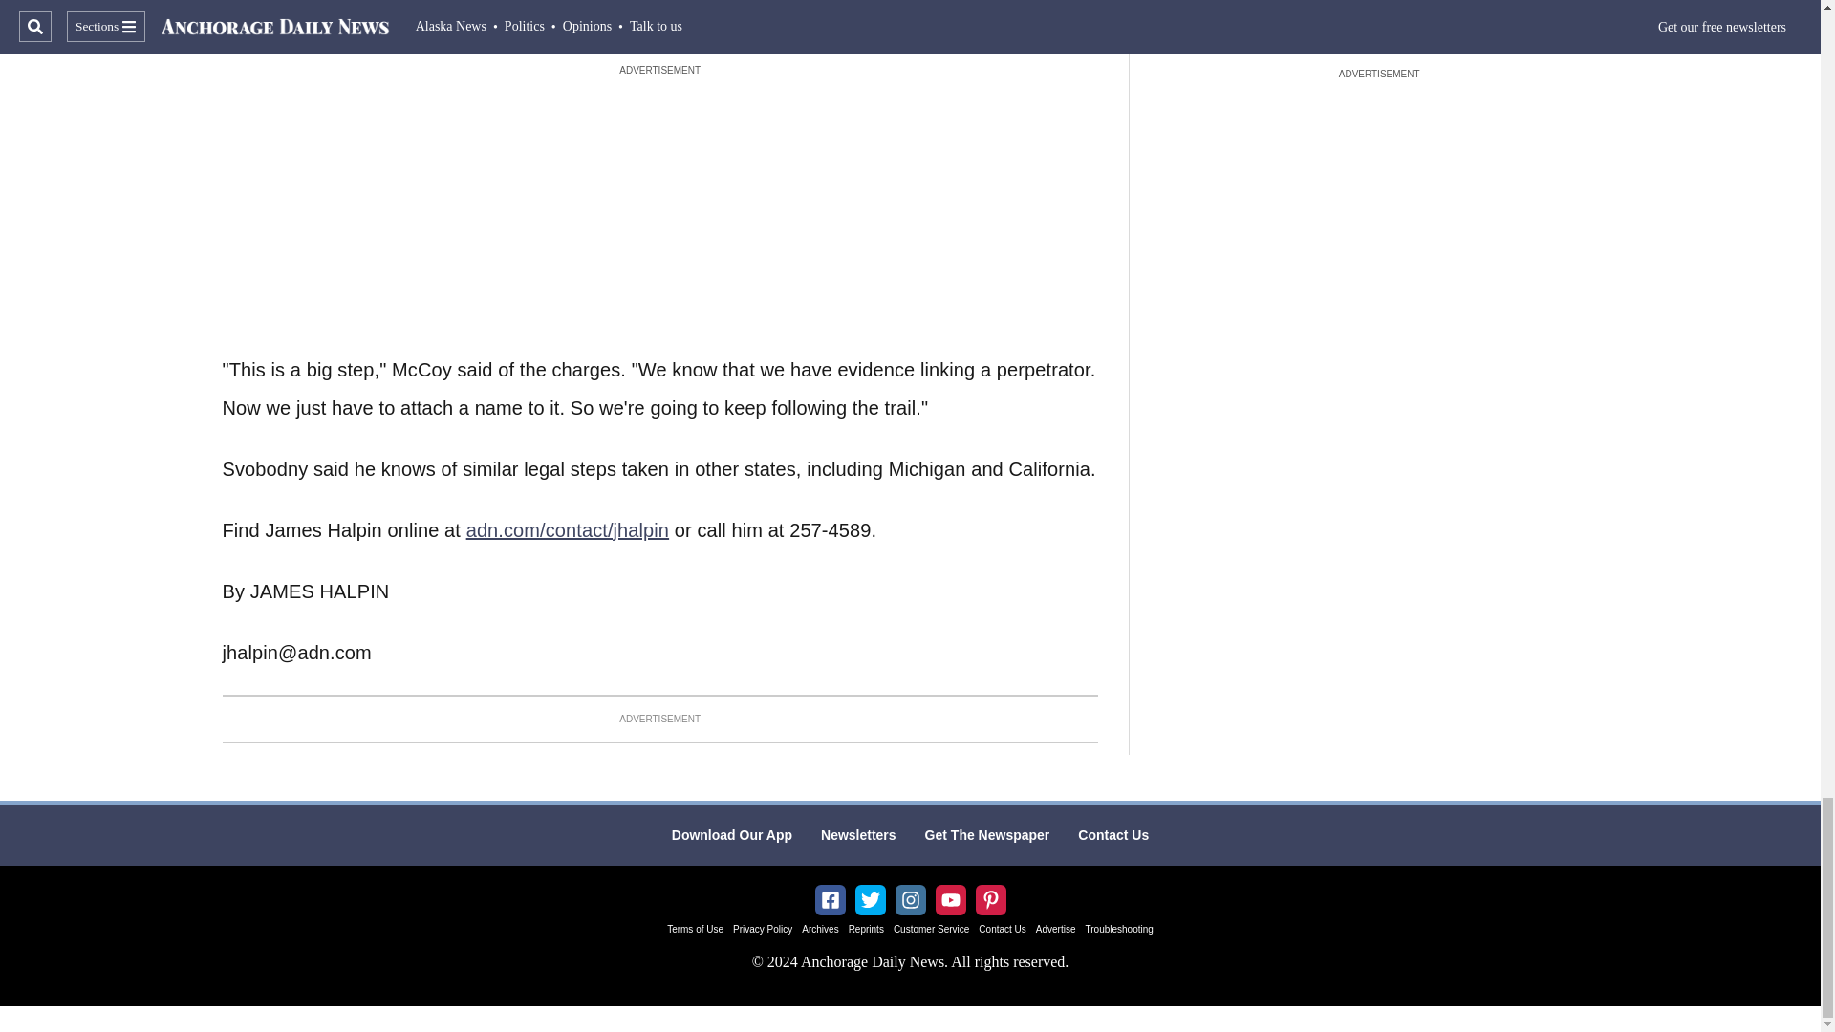 The height and width of the screenshot is (1032, 1835). What do you see at coordinates (830, 900) in the screenshot?
I see `Facebook IconAnchorage Daily News Facebook Page` at bounding box center [830, 900].